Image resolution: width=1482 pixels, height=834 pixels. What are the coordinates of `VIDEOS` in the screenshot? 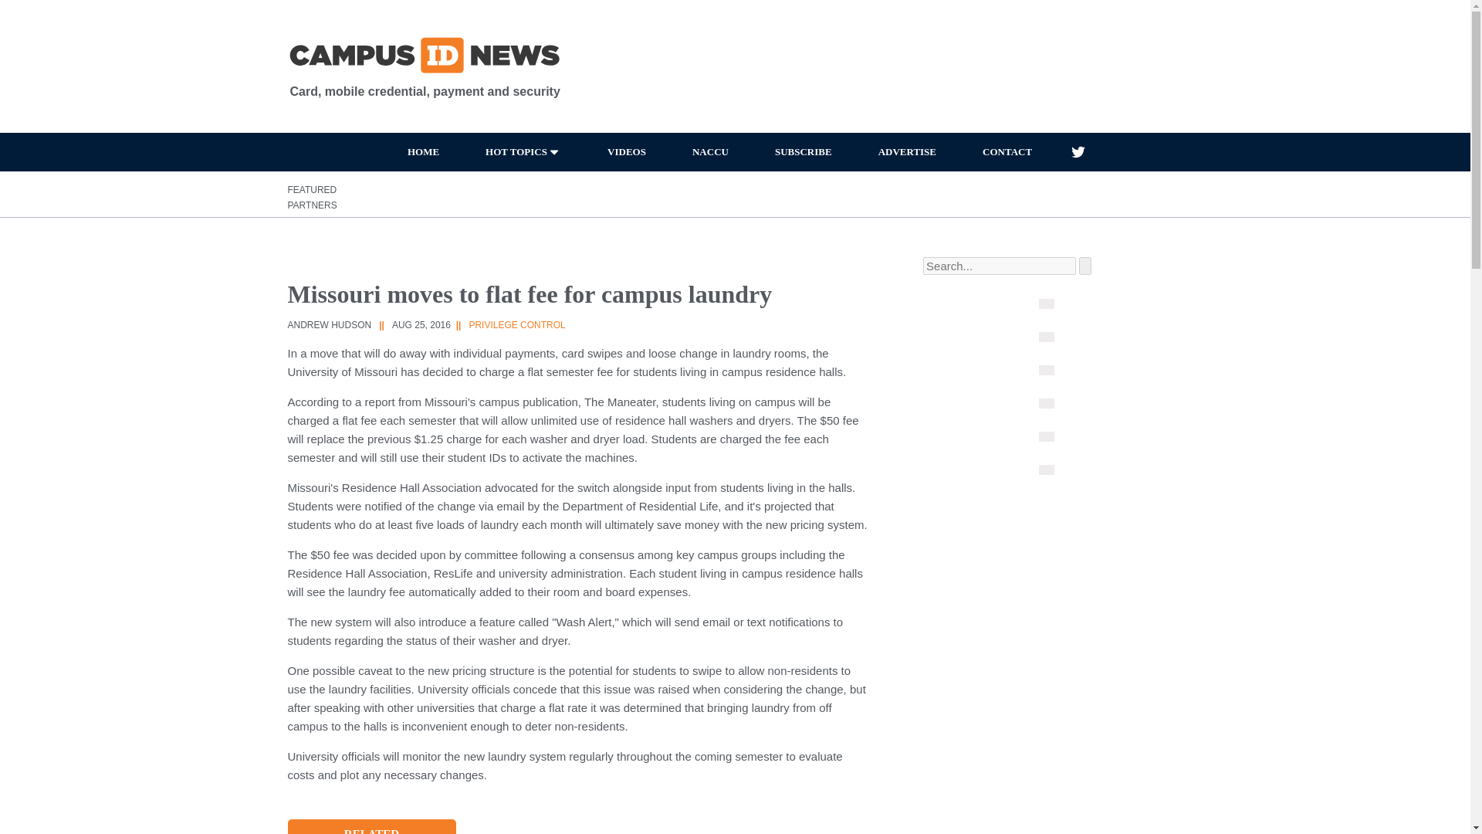 It's located at (627, 152).